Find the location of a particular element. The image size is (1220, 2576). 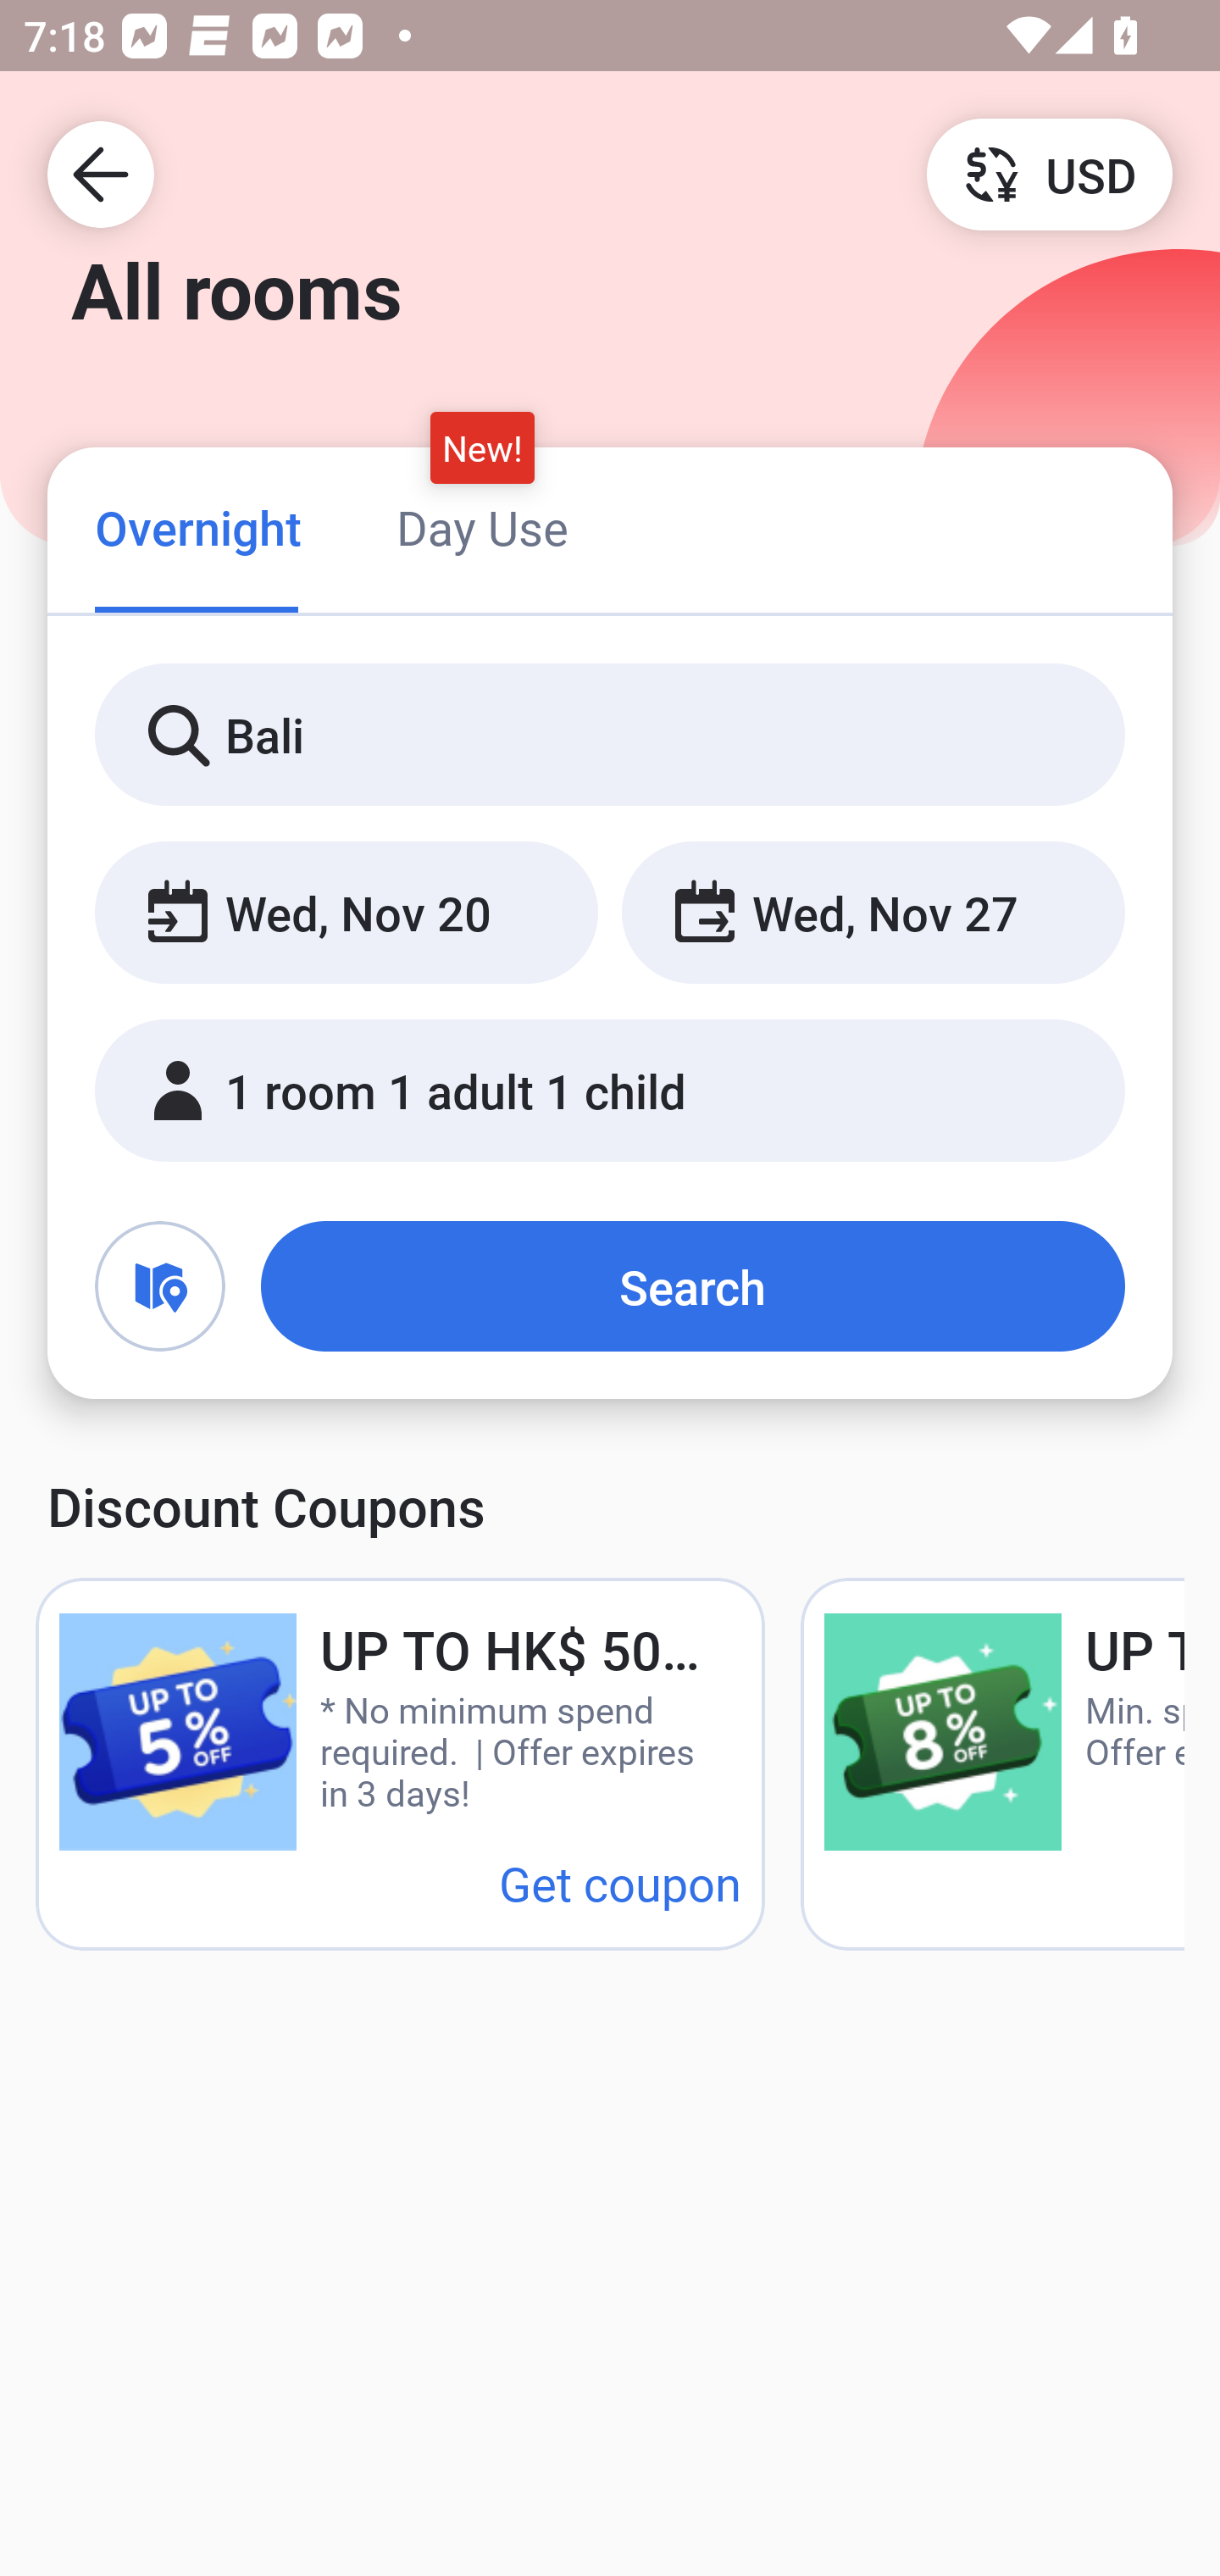

Search is located at coordinates (693, 1286).